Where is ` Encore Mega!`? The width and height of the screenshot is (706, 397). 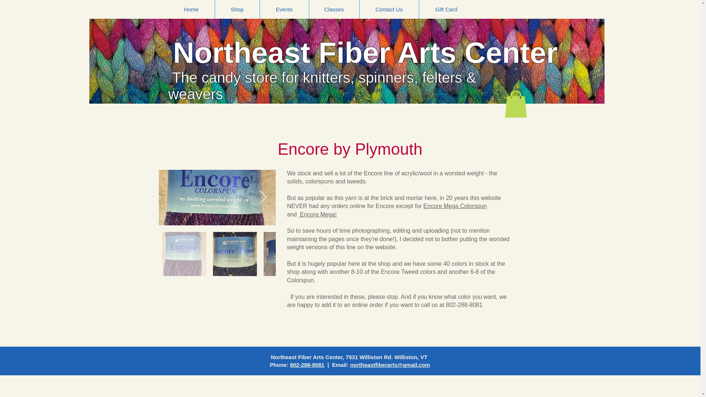  Encore Mega! is located at coordinates (318, 214).